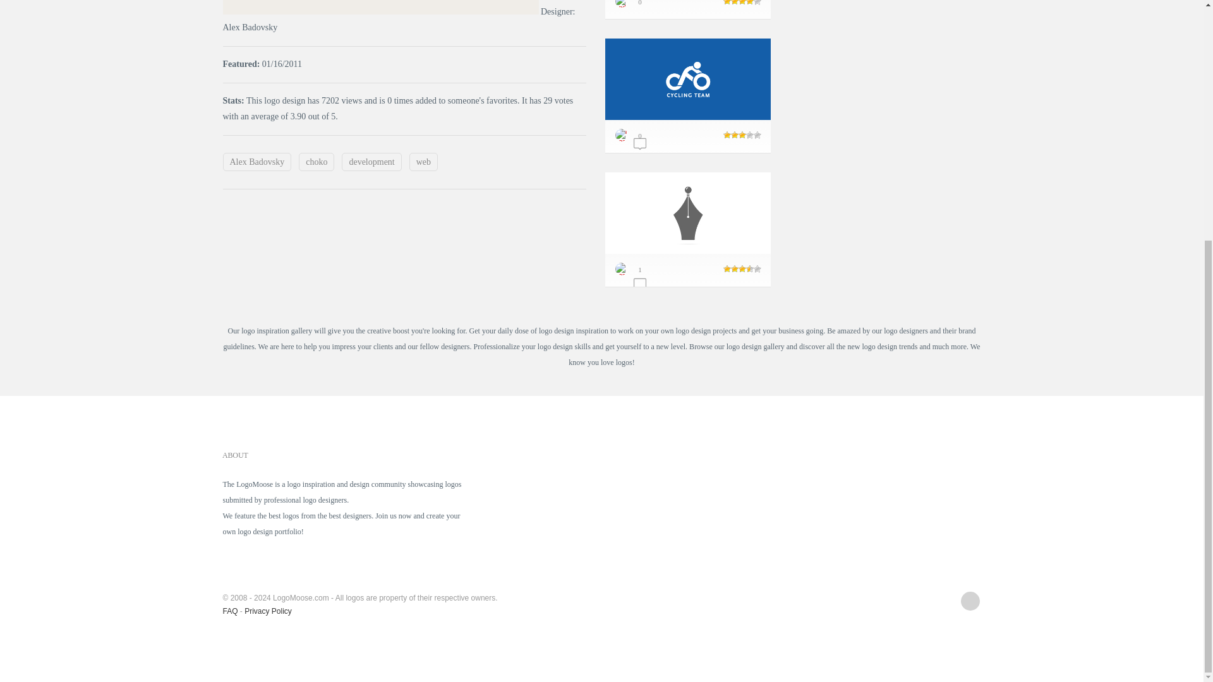  Describe the element at coordinates (316, 162) in the screenshot. I see `choko` at that location.